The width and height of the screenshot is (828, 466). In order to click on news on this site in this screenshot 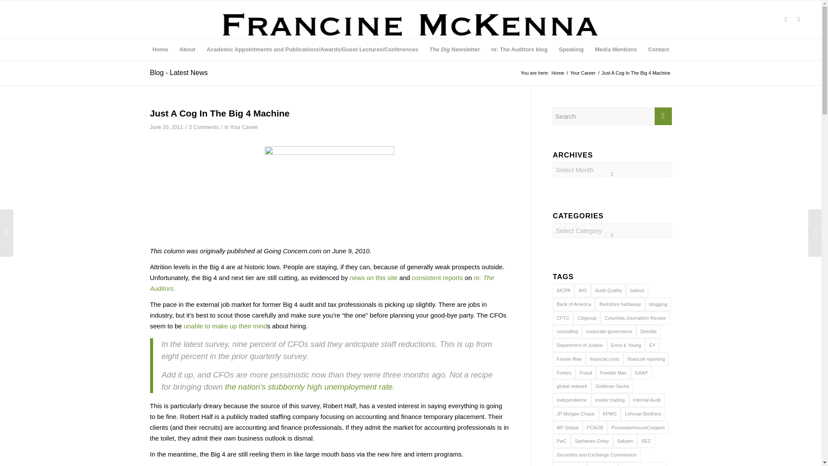, I will do `click(373, 278)`.